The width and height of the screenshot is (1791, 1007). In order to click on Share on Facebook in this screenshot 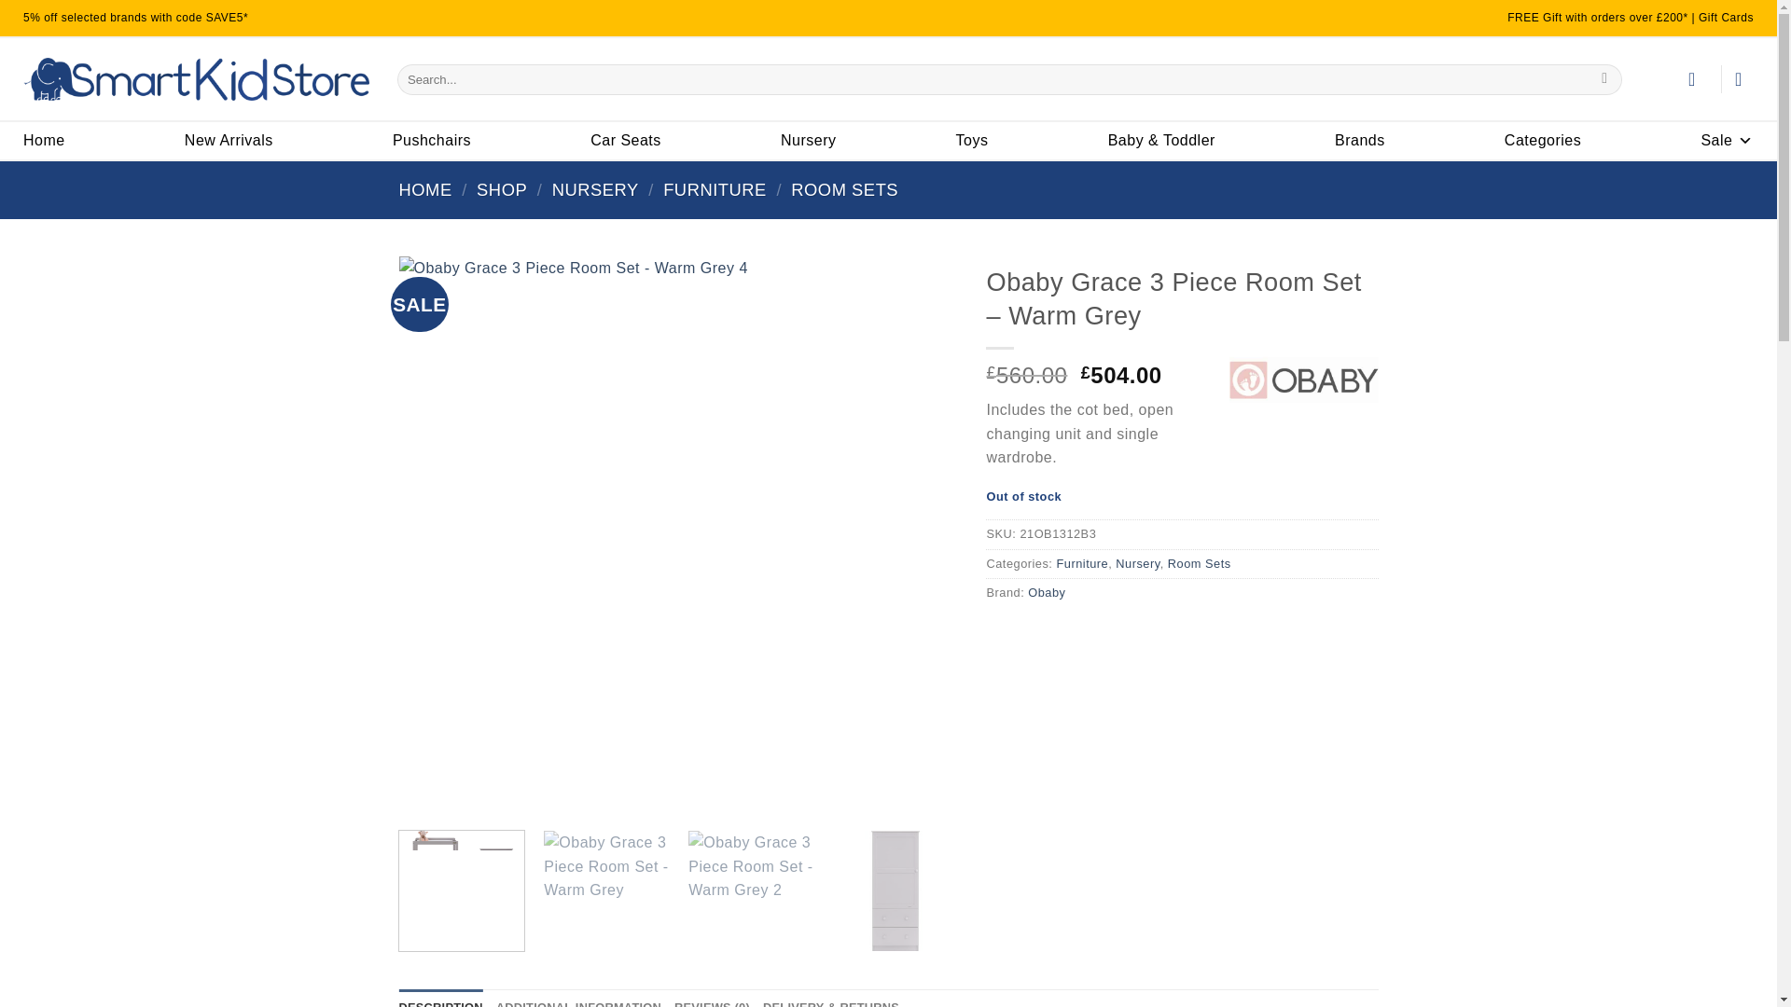, I will do `click(1138, 634)`.